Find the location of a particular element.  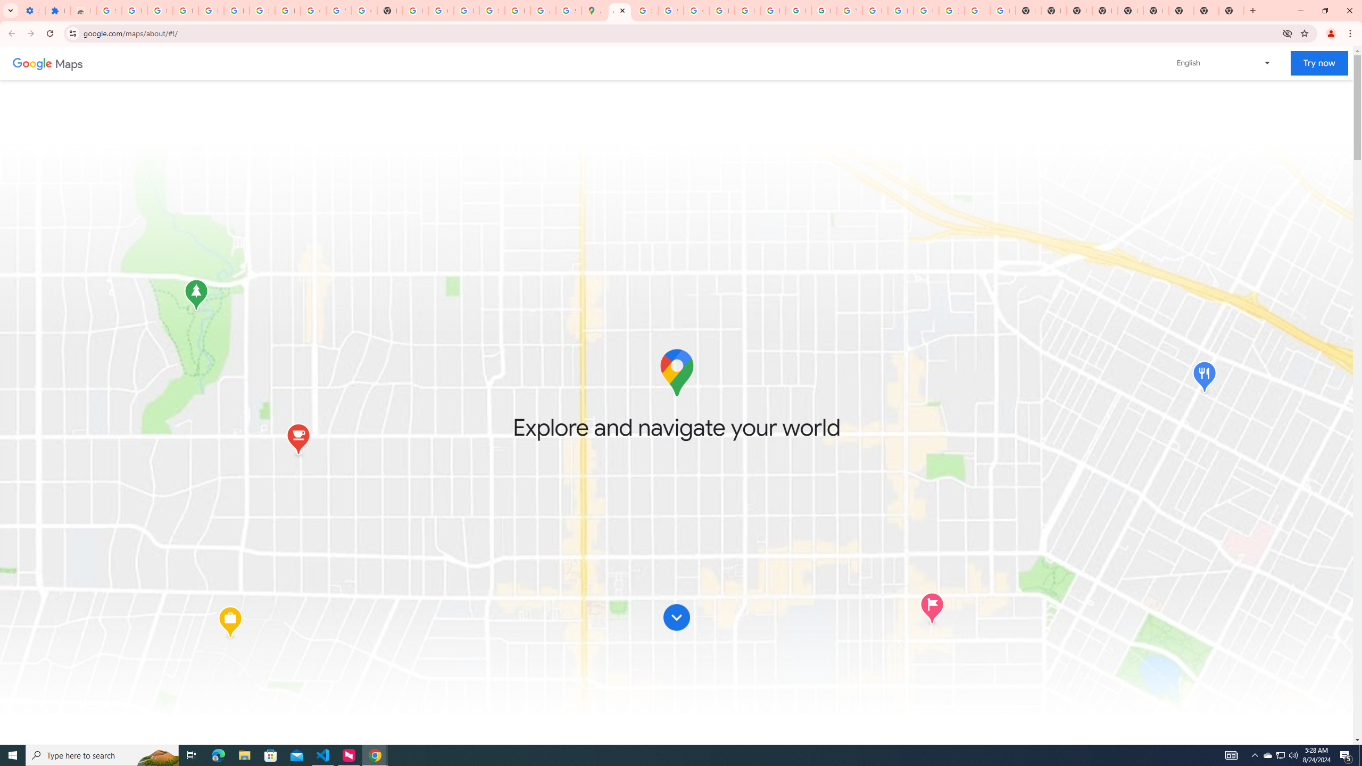

https://scholar.google.com/ is located at coordinates (415, 11).